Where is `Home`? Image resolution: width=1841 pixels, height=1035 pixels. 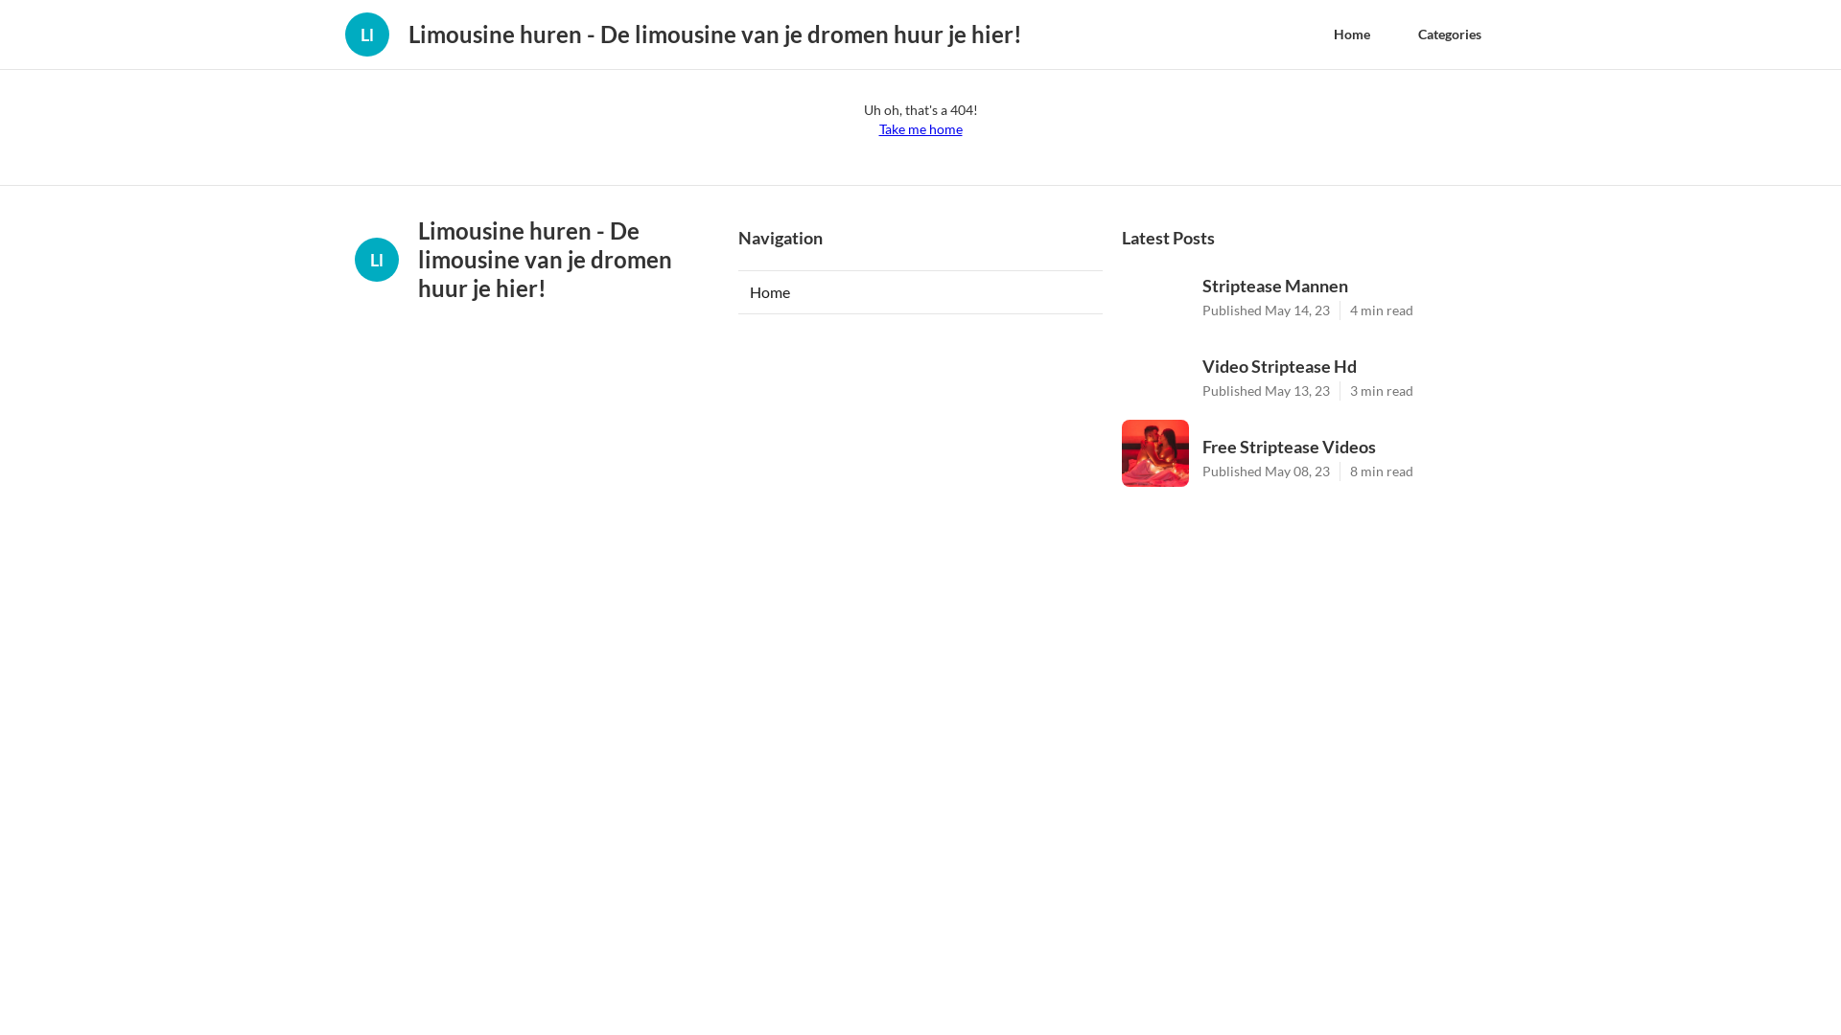
Home is located at coordinates (1352, 34).